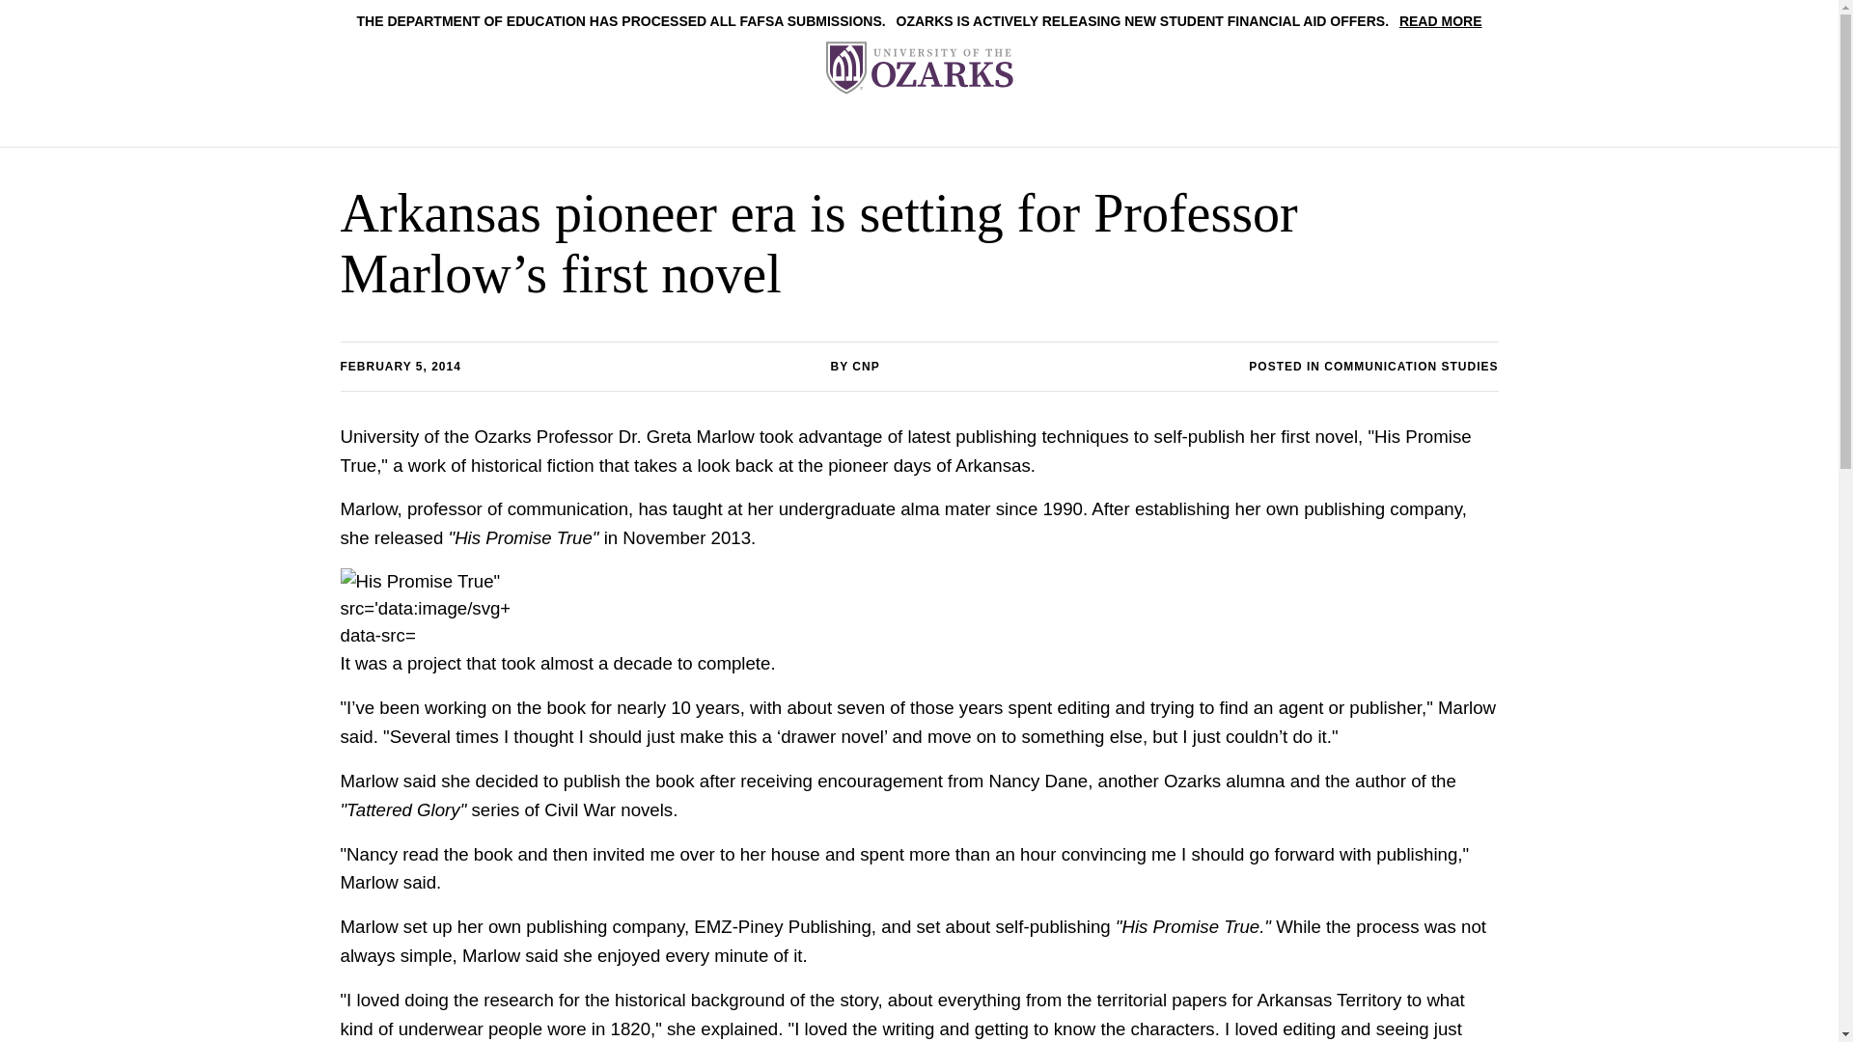  What do you see at coordinates (1255, 108) in the screenshot?
I see `Search` at bounding box center [1255, 108].